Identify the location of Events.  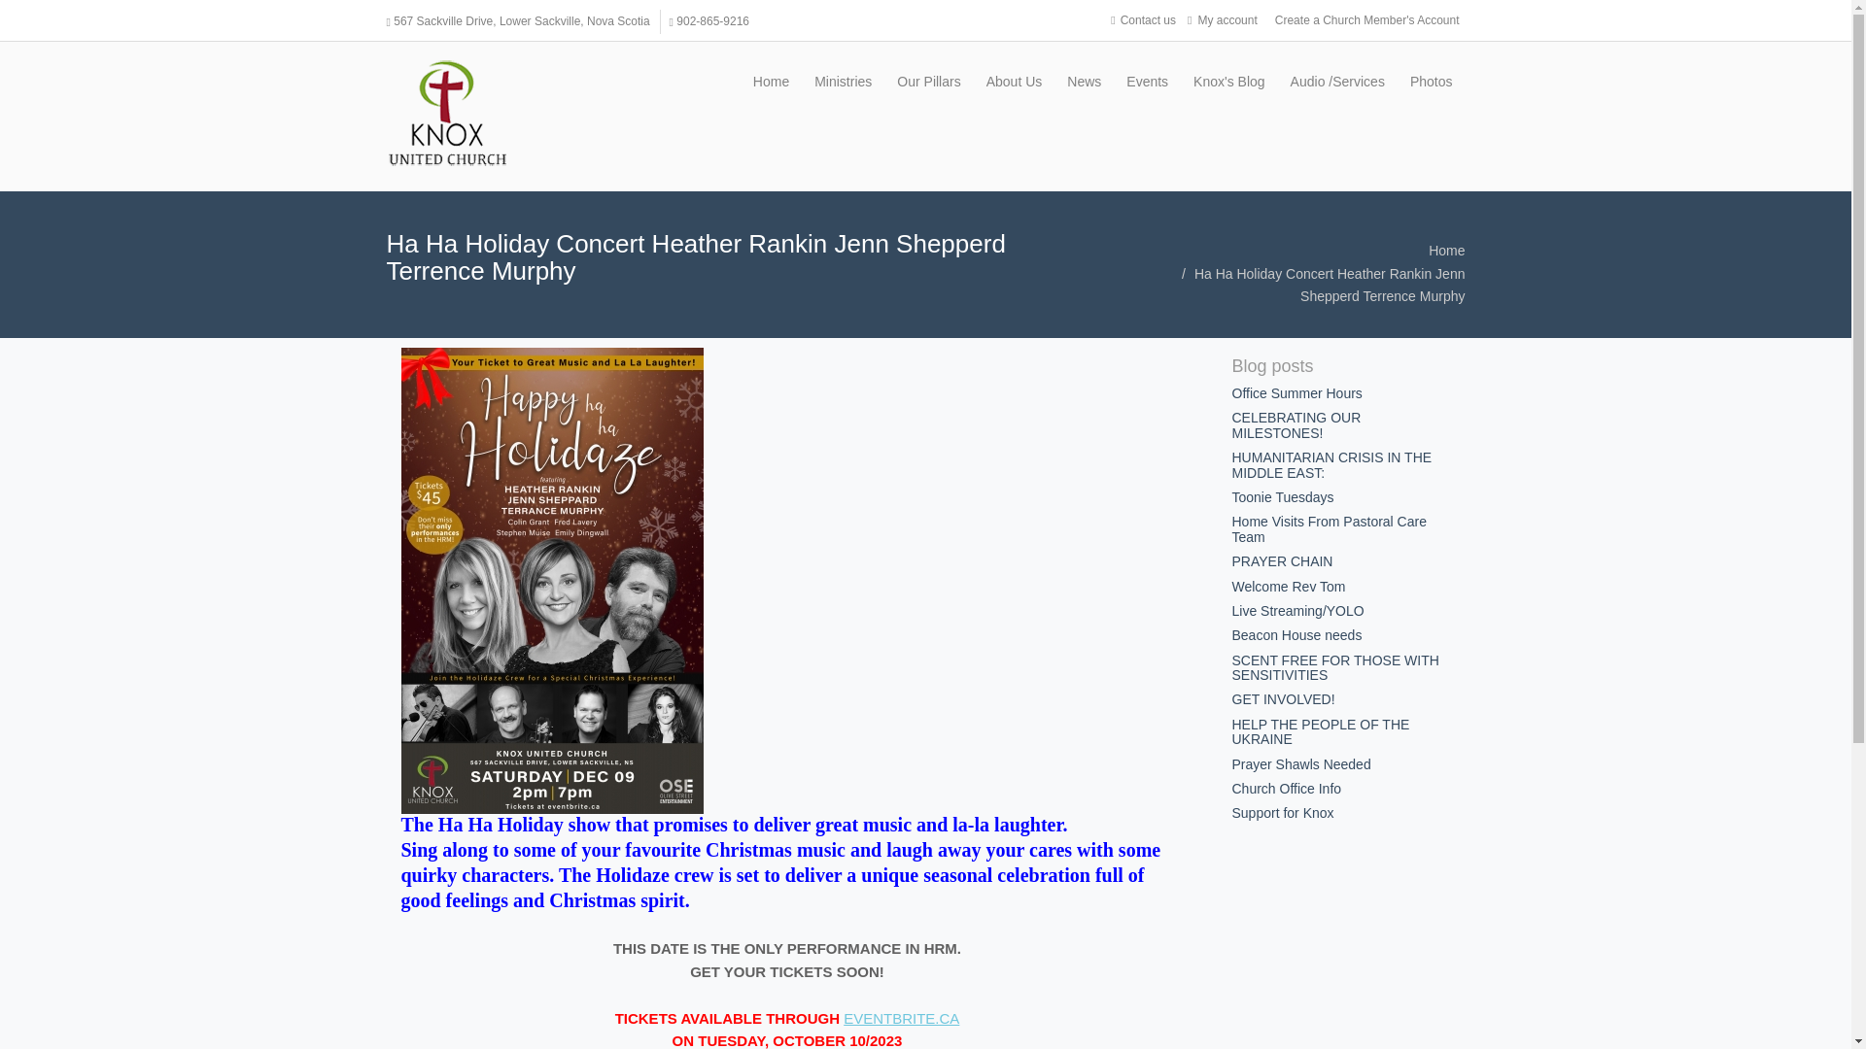
(1147, 82).